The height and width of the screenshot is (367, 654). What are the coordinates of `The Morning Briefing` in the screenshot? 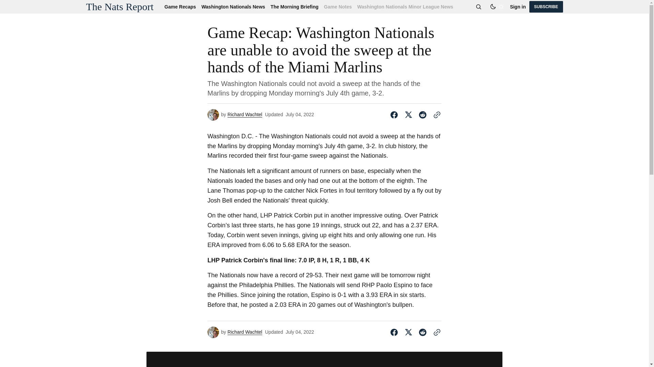 It's located at (294, 7).